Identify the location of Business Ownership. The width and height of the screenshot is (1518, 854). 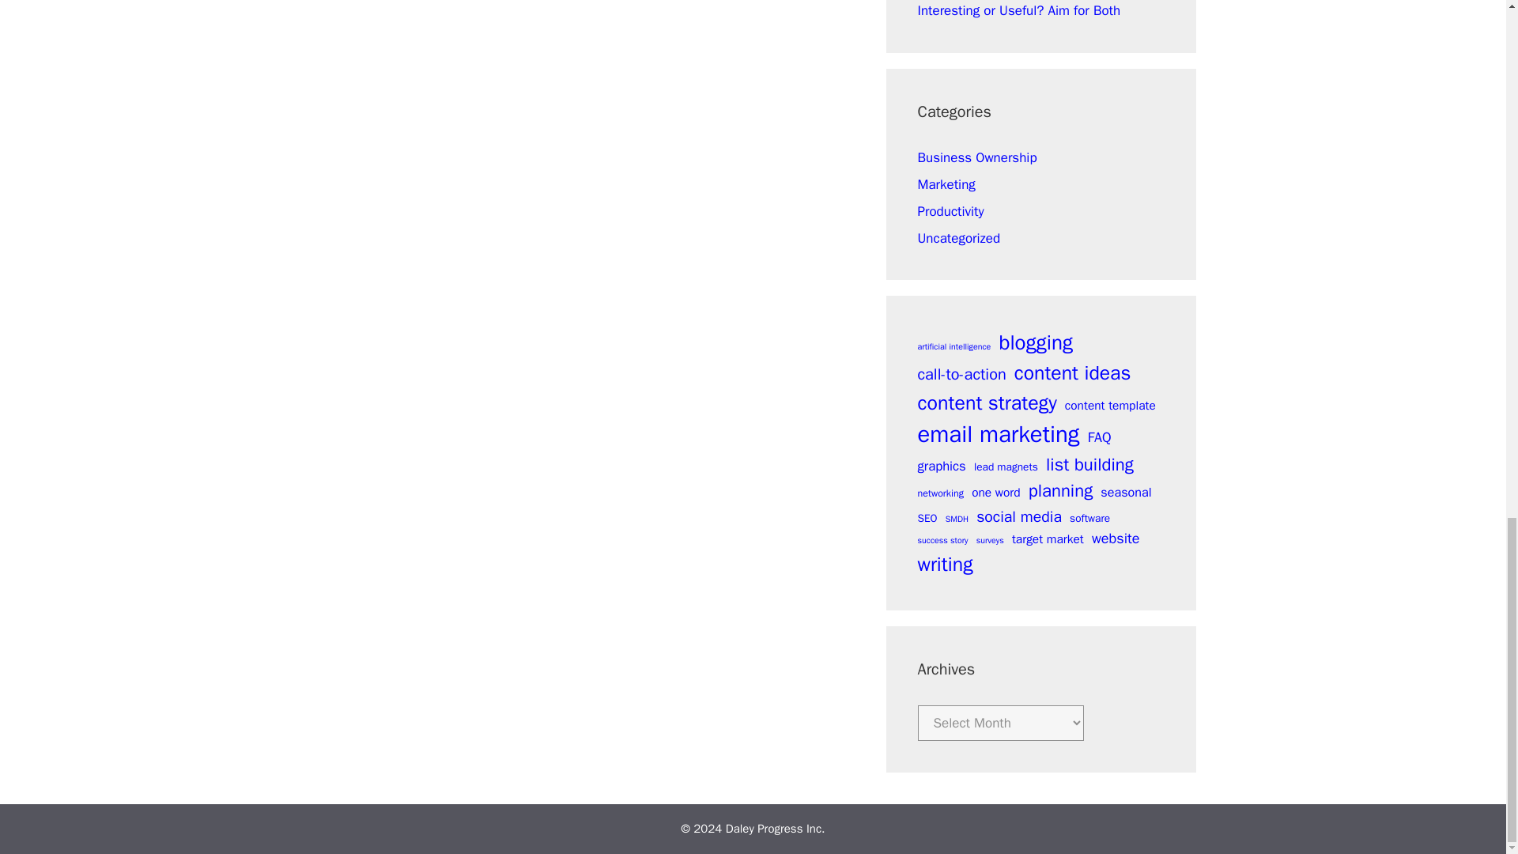
(976, 157).